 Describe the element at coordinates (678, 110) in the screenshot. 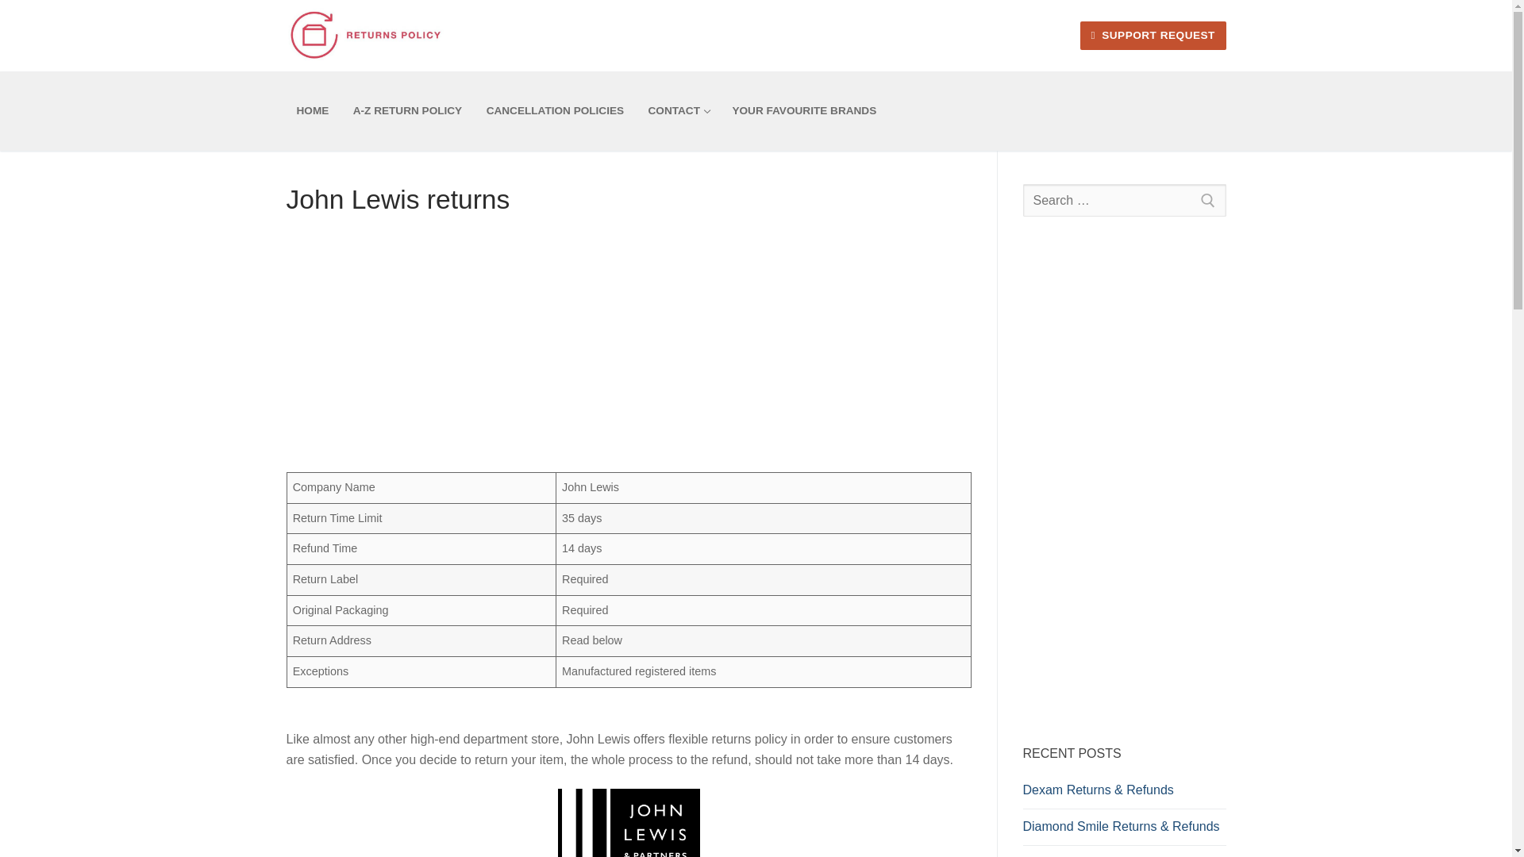

I see `Search for:` at that location.